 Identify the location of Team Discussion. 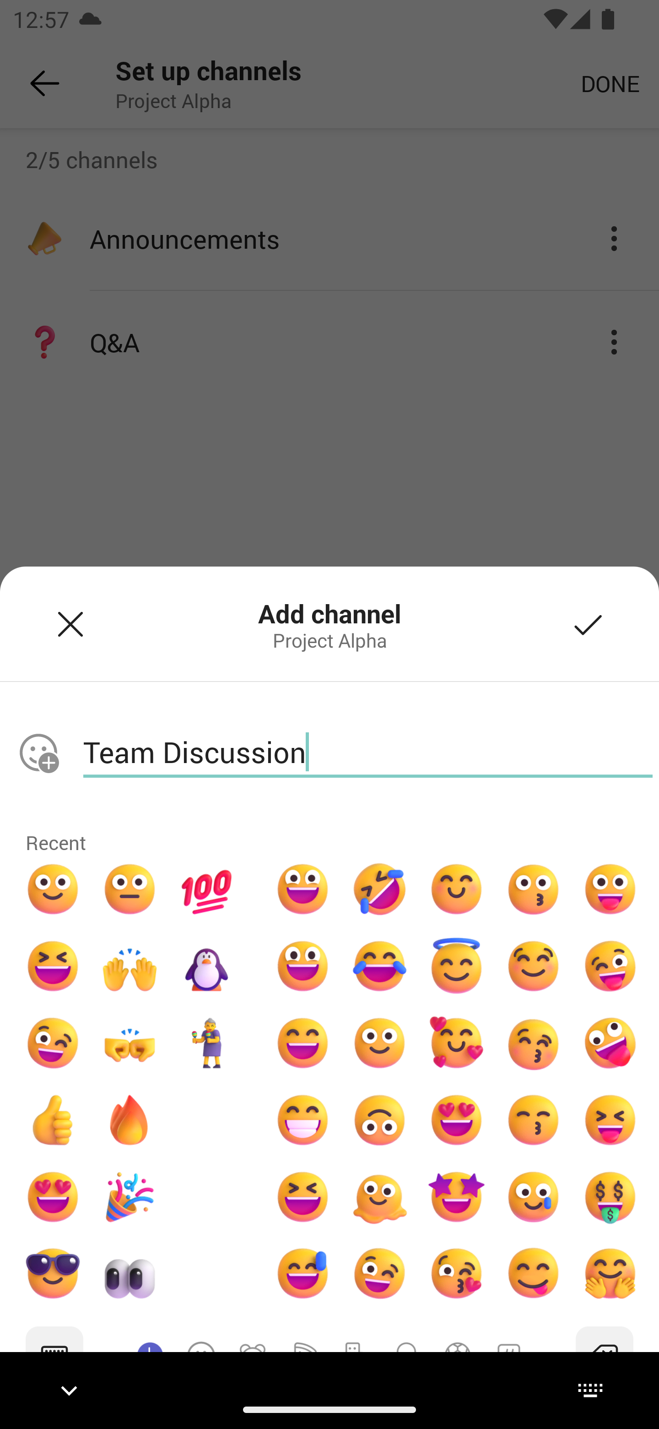
(368, 752).